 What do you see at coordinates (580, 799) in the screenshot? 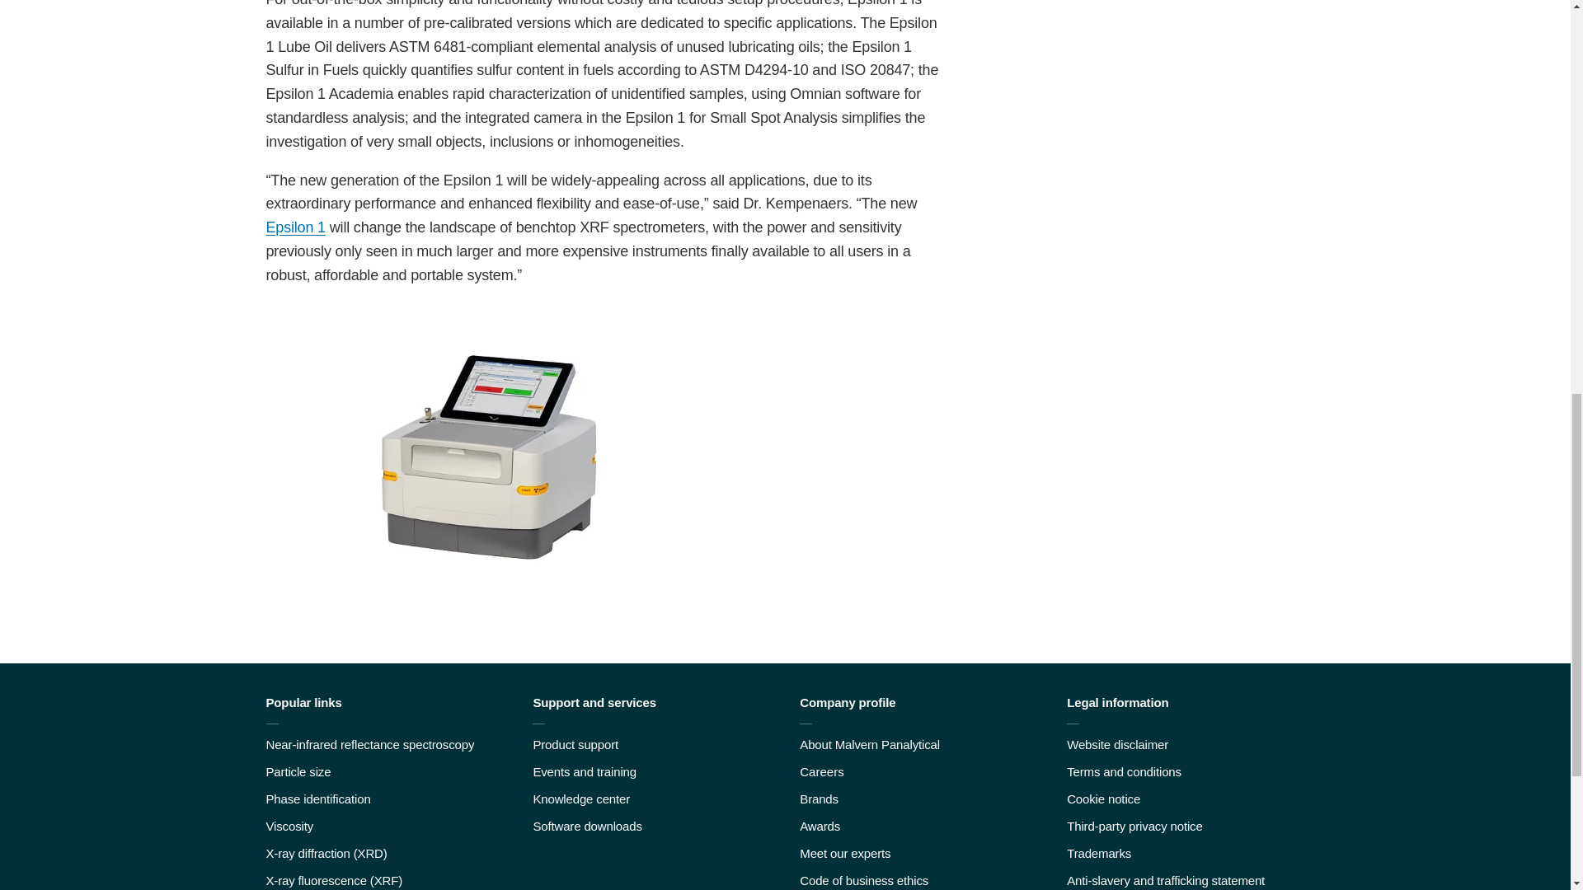
I see `Knowledge Centre` at bounding box center [580, 799].